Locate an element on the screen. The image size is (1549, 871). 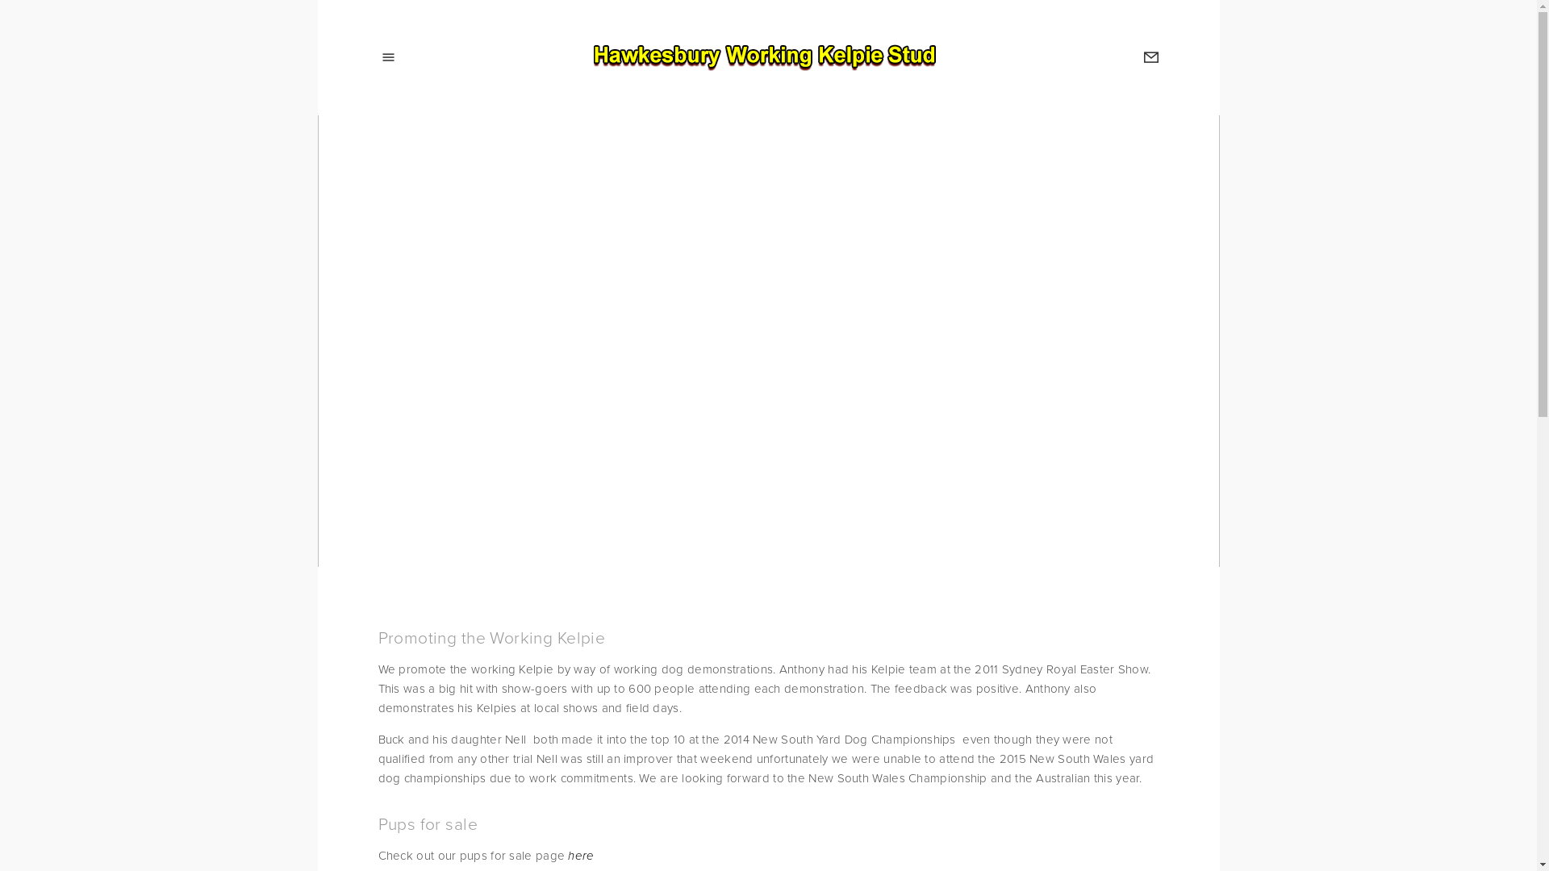
here is located at coordinates (581, 856).